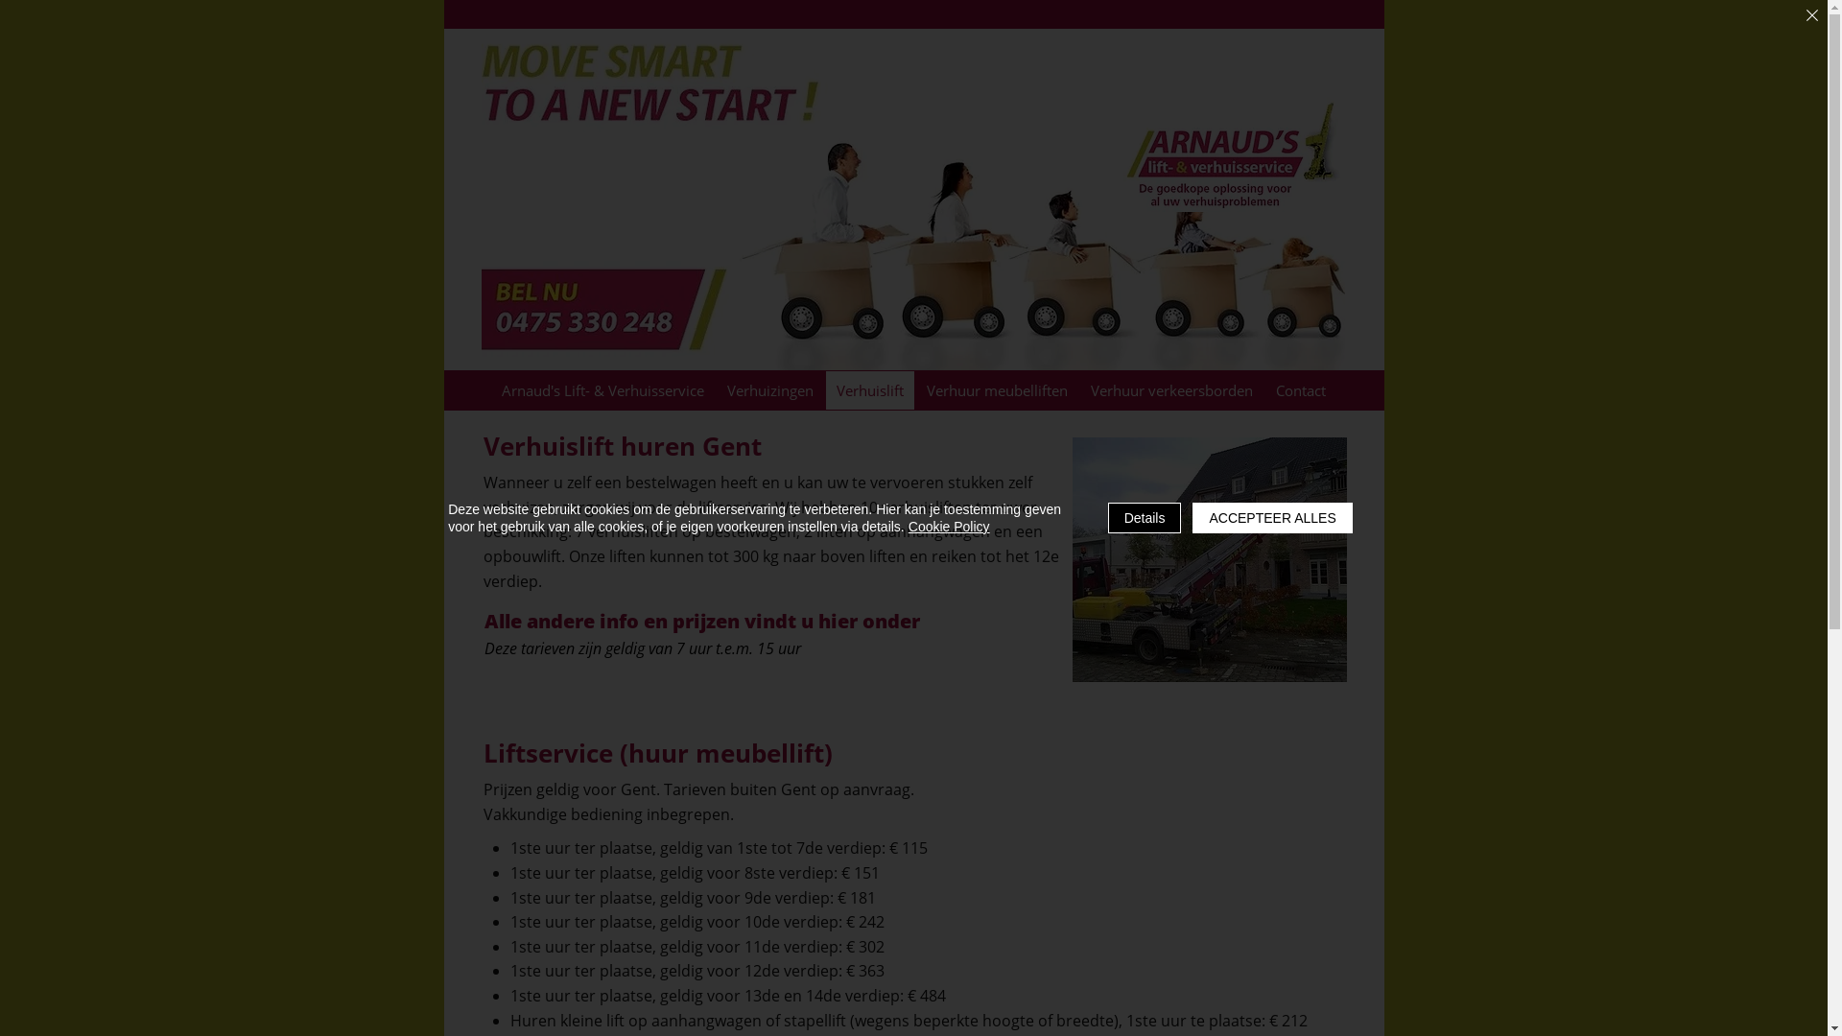 This screenshot has width=1842, height=1036. What do you see at coordinates (1172, 390) in the screenshot?
I see `Verhuur verkeersborden` at bounding box center [1172, 390].